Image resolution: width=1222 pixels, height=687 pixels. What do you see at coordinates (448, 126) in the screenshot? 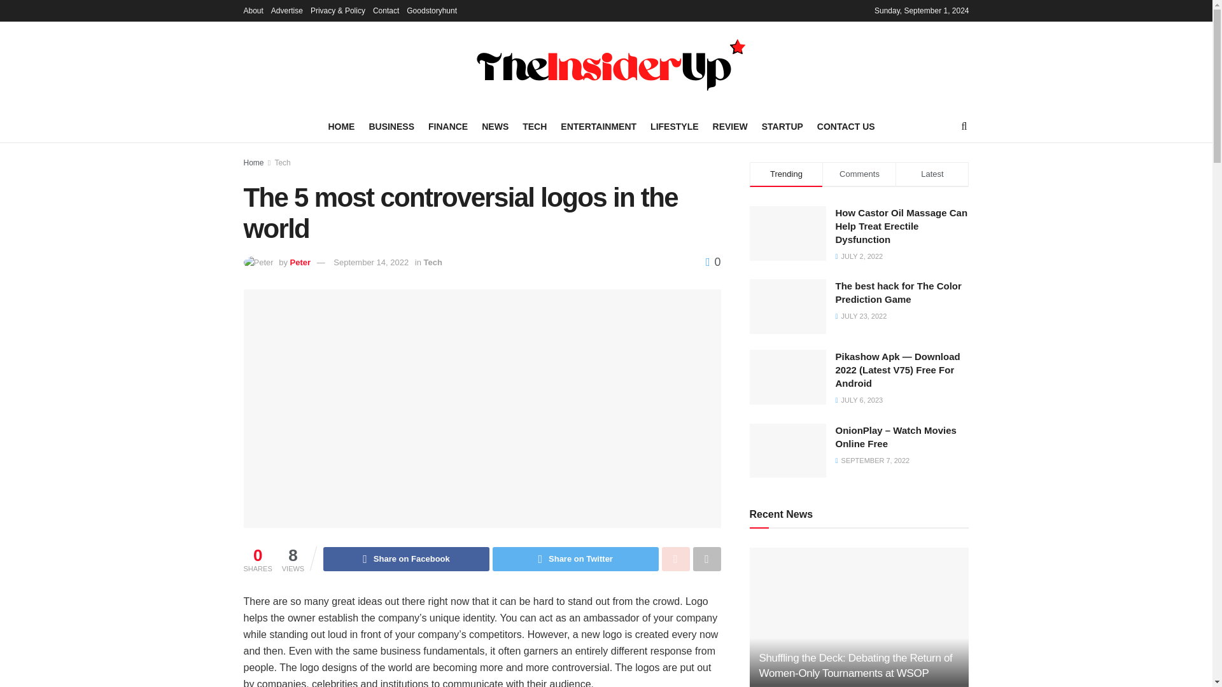
I see `FINANCE` at bounding box center [448, 126].